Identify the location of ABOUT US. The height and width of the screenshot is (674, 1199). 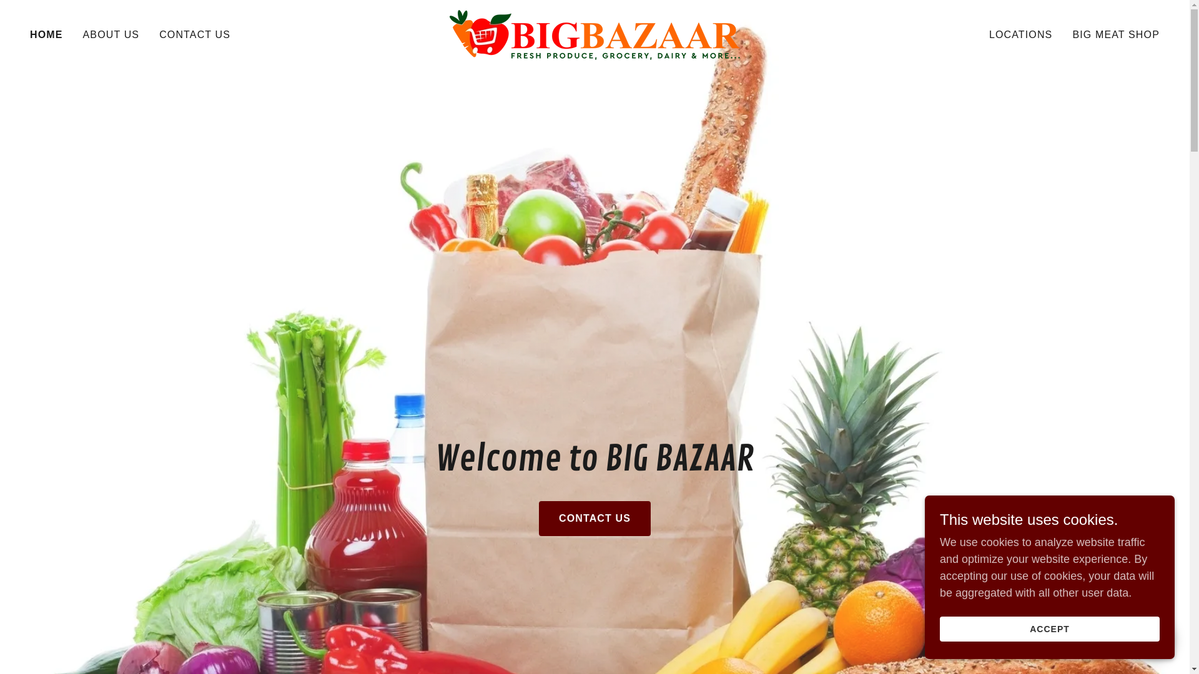
(111, 35).